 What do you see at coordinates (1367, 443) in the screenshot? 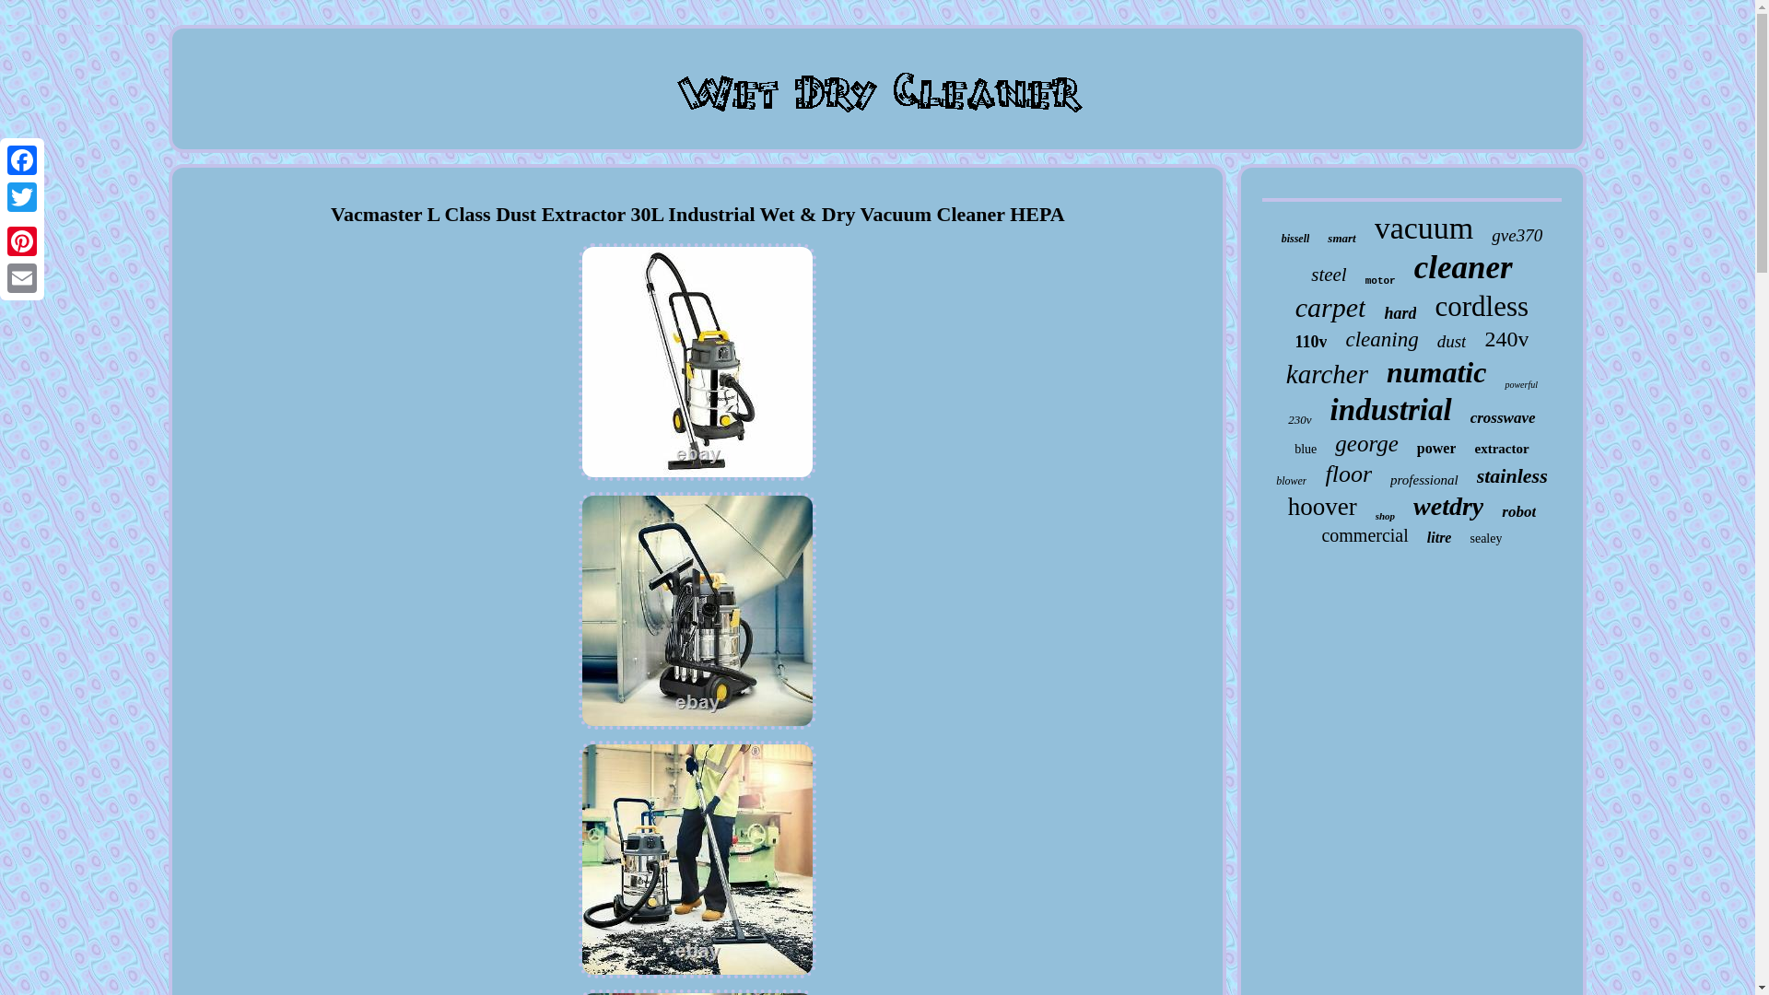
I see `george` at bounding box center [1367, 443].